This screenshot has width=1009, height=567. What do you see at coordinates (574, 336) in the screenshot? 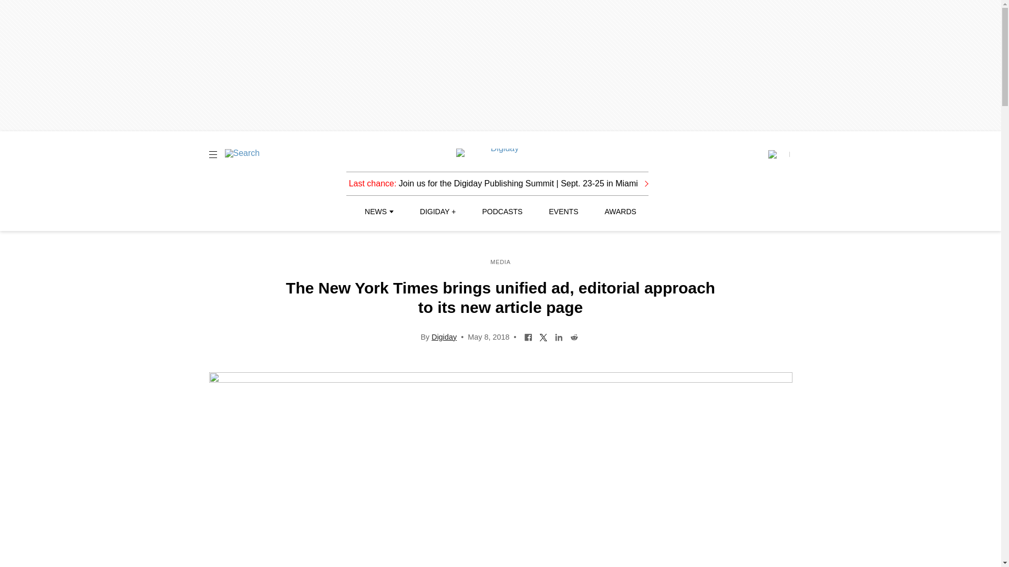
I see `Share on Reddit` at bounding box center [574, 336].